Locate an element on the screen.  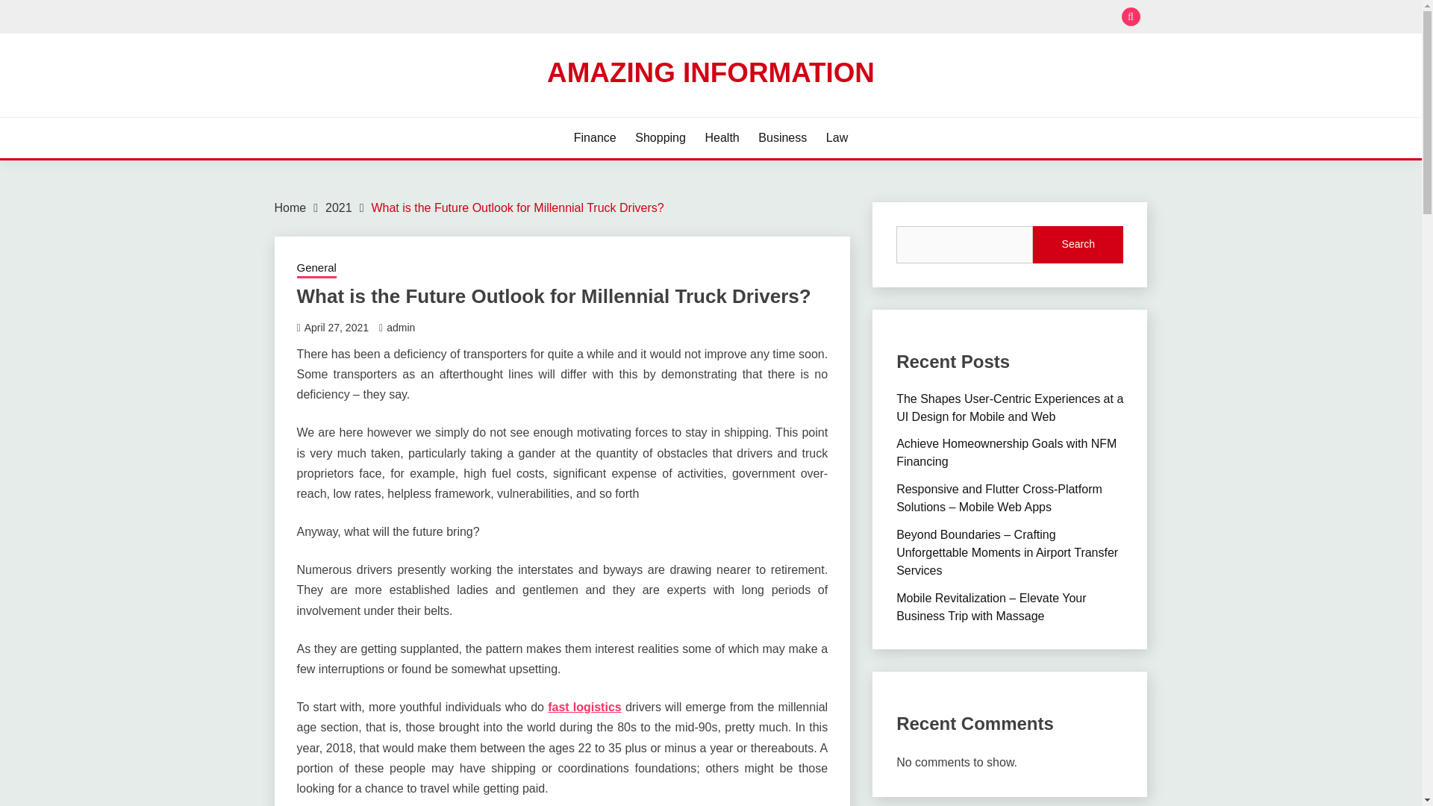
Health is located at coordinates (722, 137).